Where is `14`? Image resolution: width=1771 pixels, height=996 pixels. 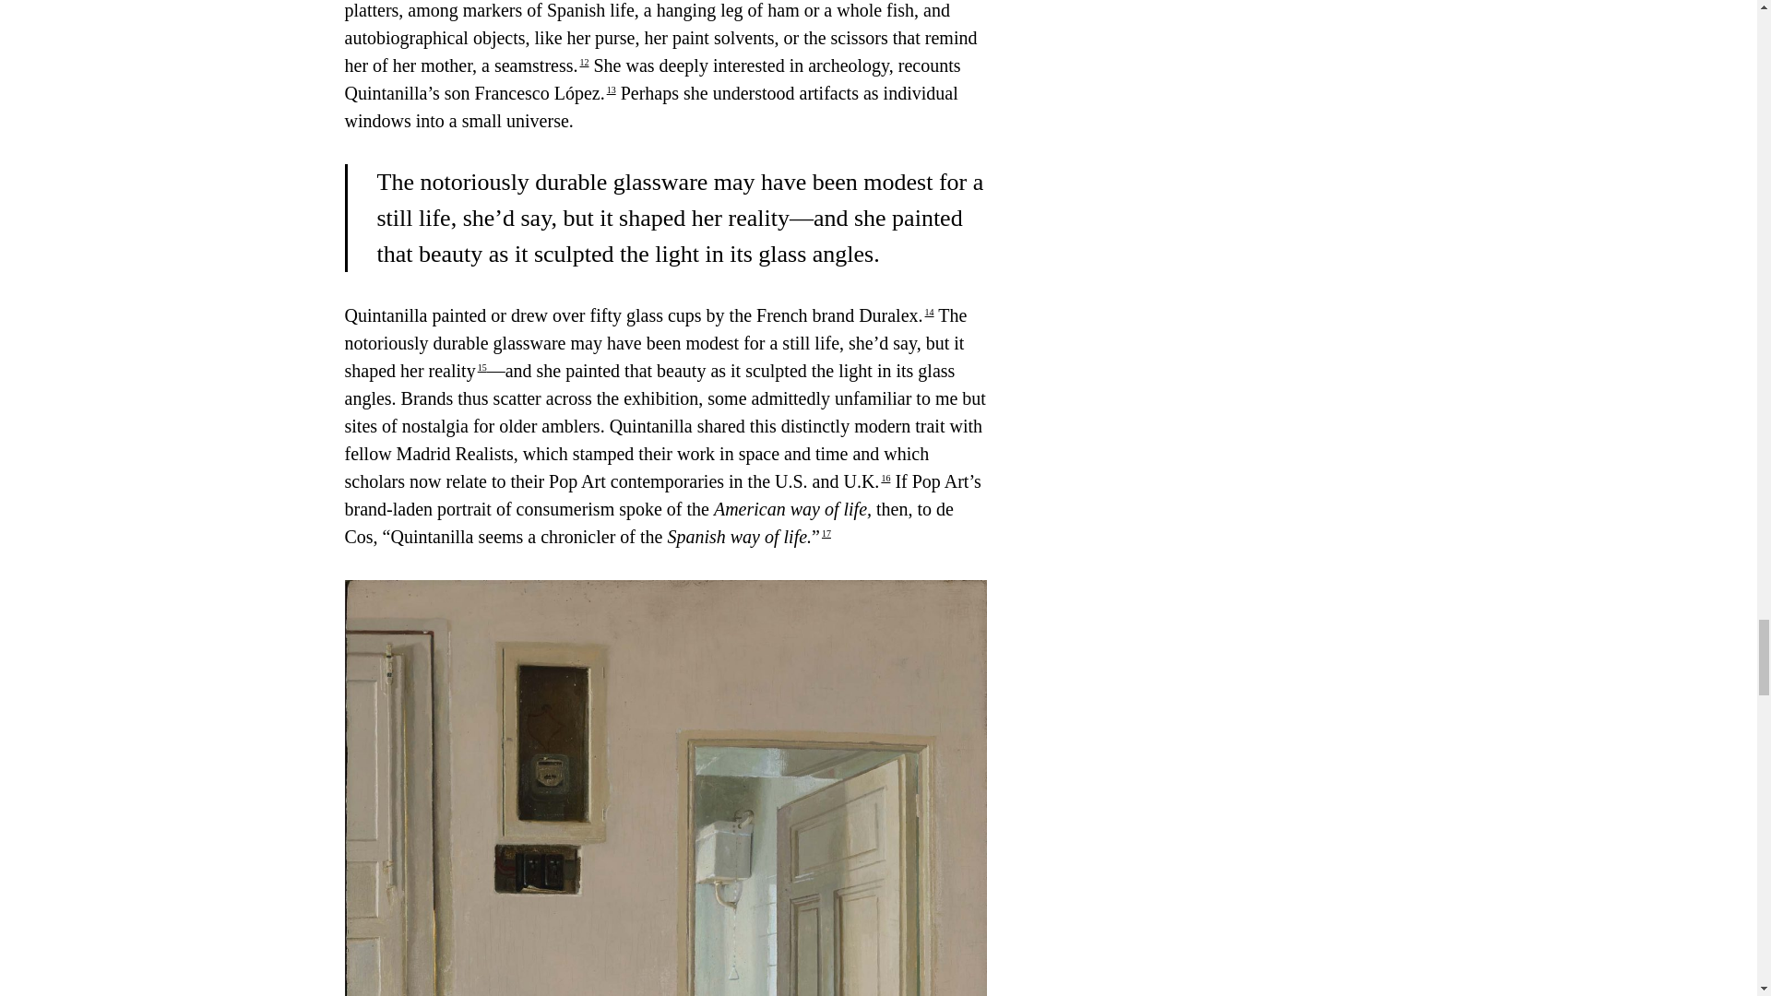
14 is located at coordinates (930, 312).